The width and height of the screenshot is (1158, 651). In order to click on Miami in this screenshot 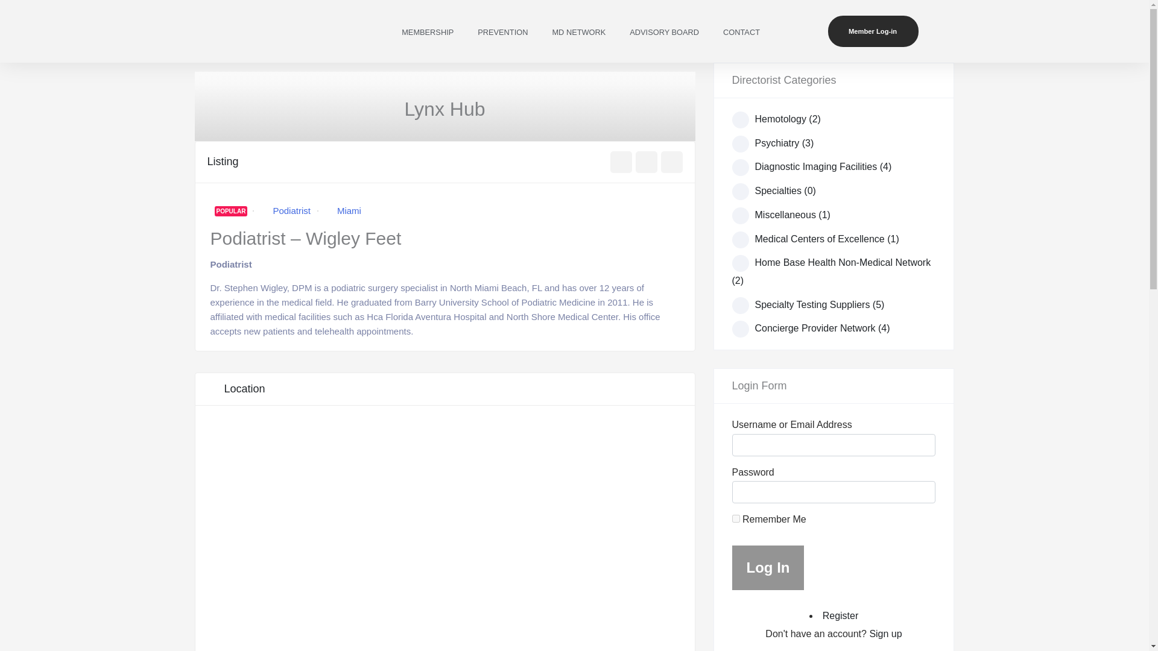, I will do `click(349, 210)`.